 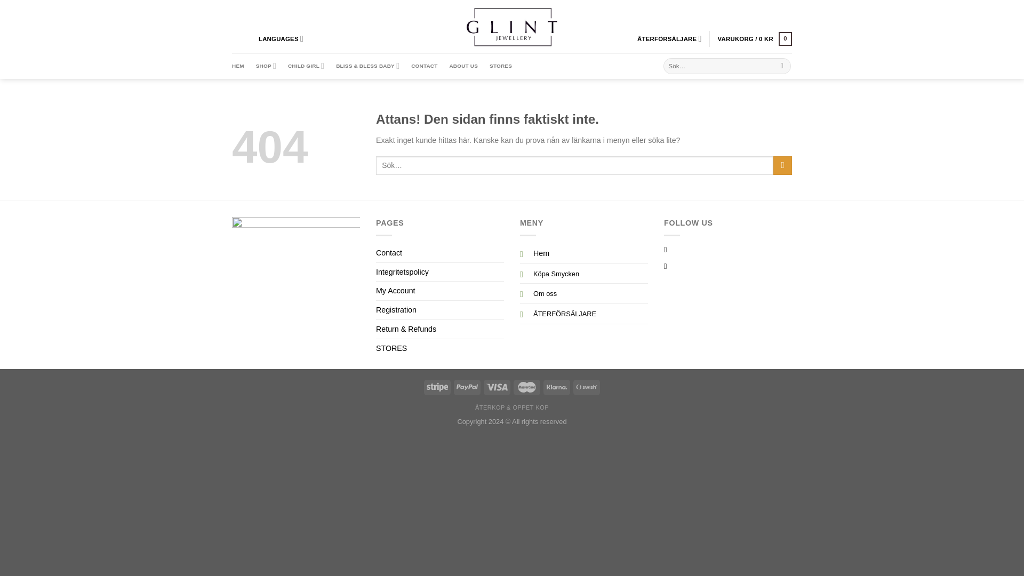 I want to click on Contact, so click(x=389, y=253).